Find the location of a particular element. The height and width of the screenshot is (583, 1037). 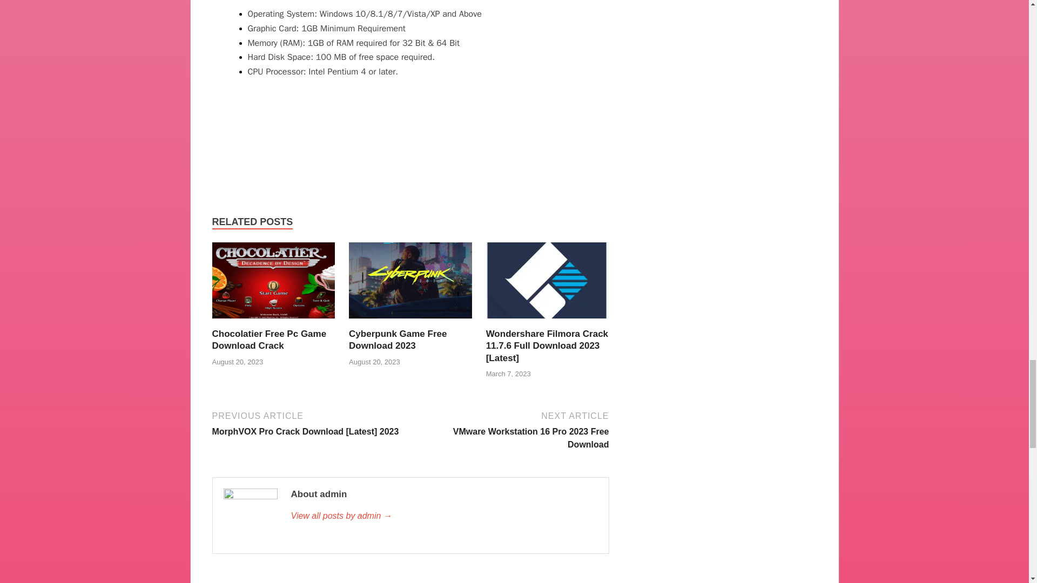

Cyberpunk Game Free Download 2023 is located at coordinates (410, 321).